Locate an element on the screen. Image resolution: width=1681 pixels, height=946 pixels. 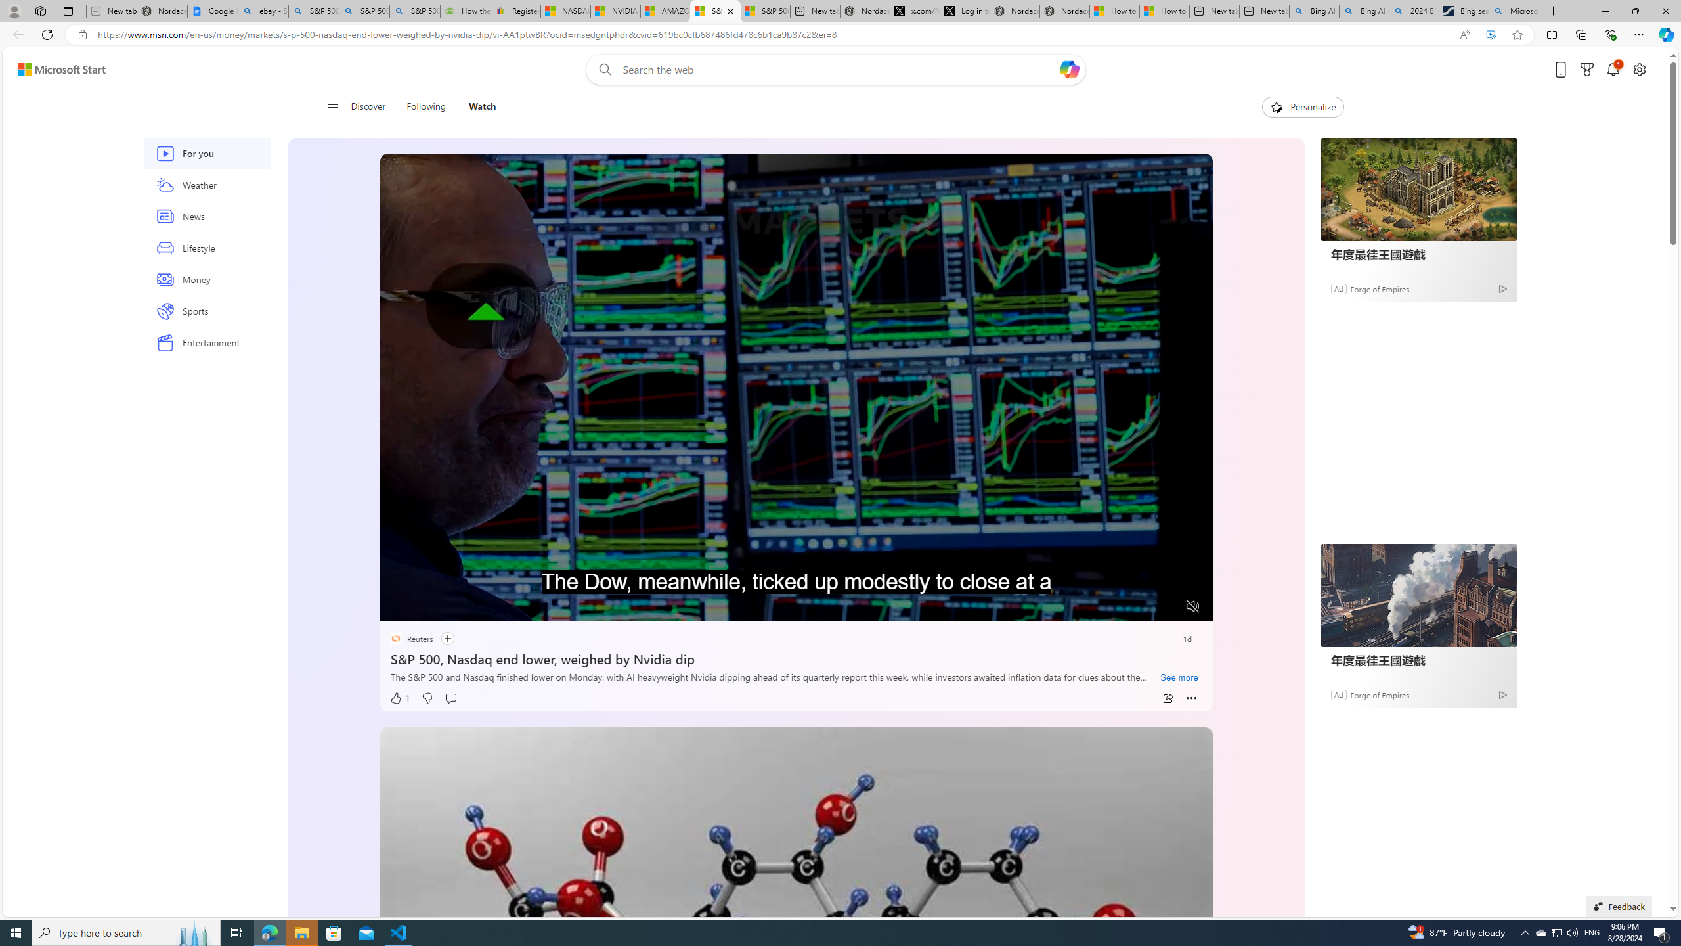
Seek Forward is located at coordinates (452, 607).